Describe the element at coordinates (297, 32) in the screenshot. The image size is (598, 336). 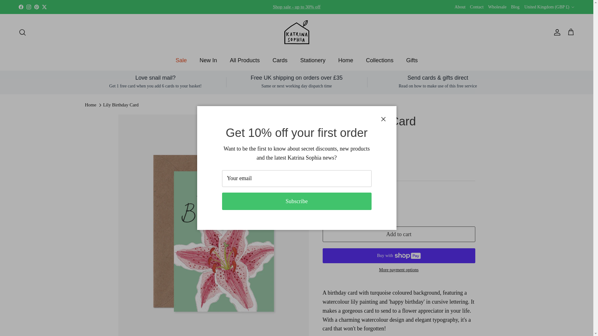
I see `Katrina Sophia` at that location.